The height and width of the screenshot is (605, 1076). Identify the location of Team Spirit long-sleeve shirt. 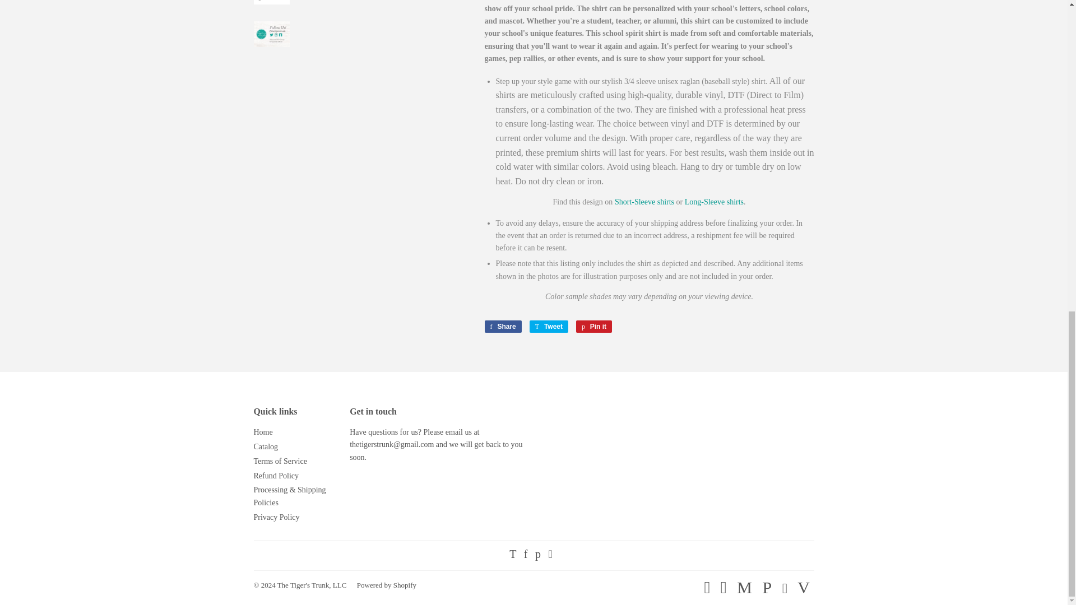
(714, 202).